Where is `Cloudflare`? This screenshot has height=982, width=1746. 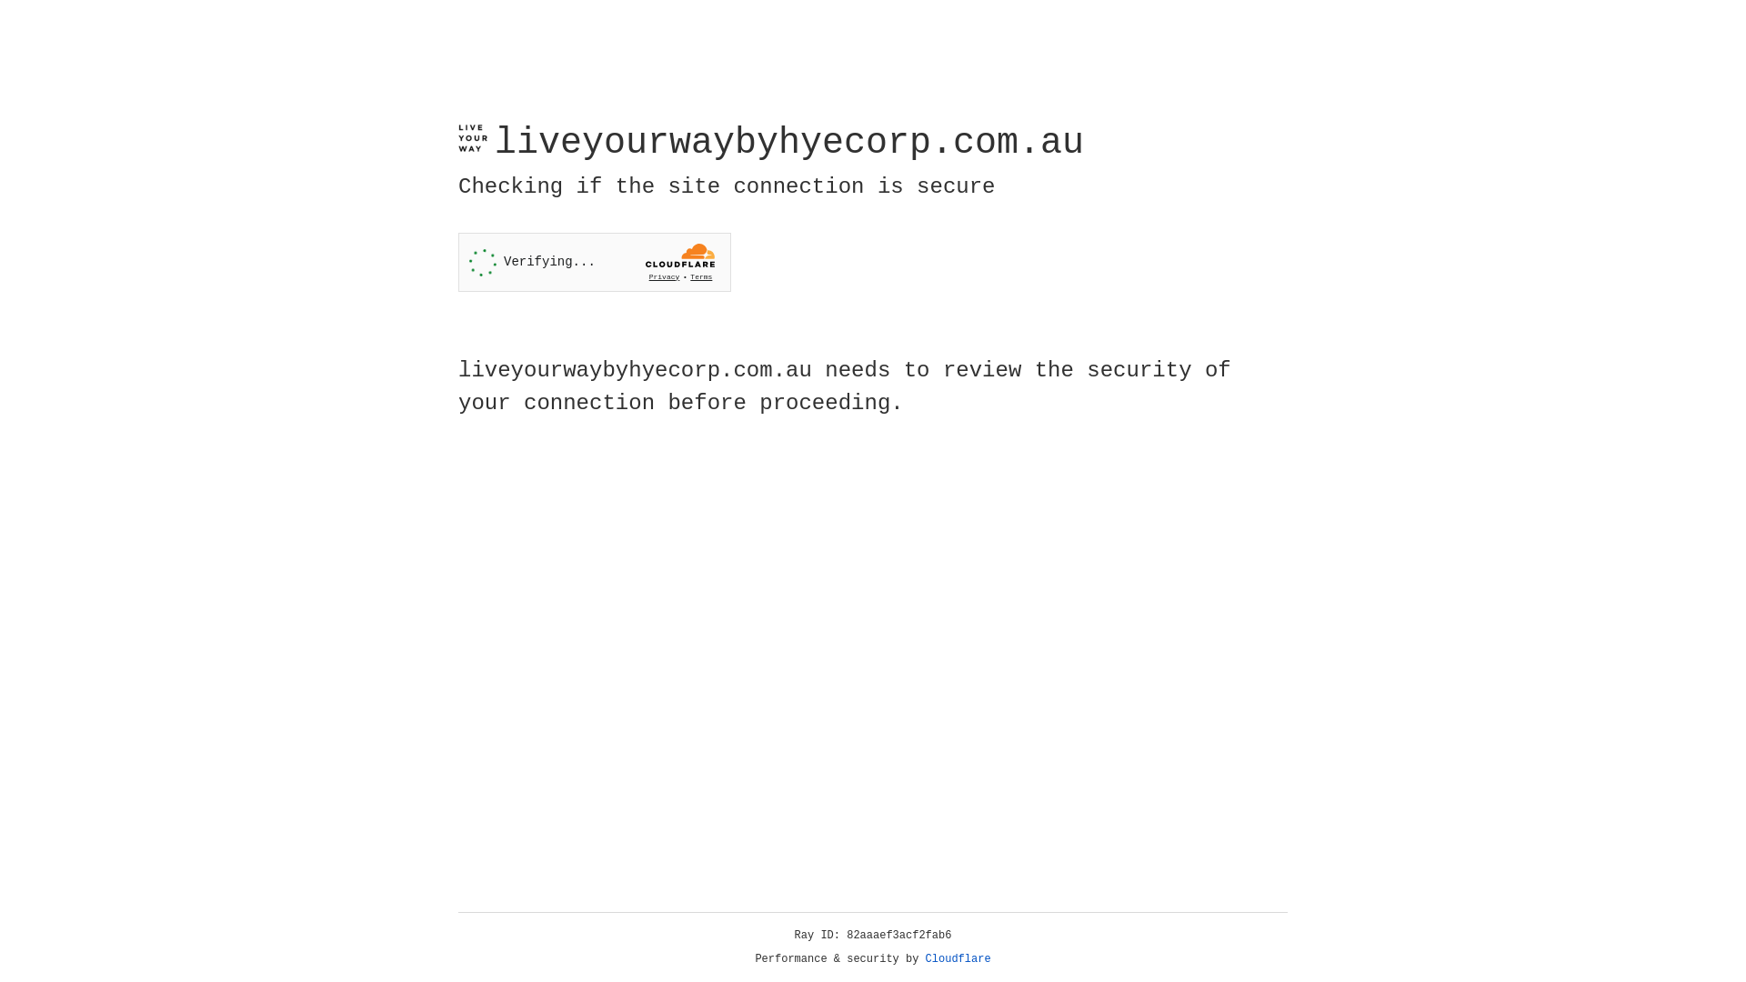
Cloudflare is located at coordinates (958, 959).